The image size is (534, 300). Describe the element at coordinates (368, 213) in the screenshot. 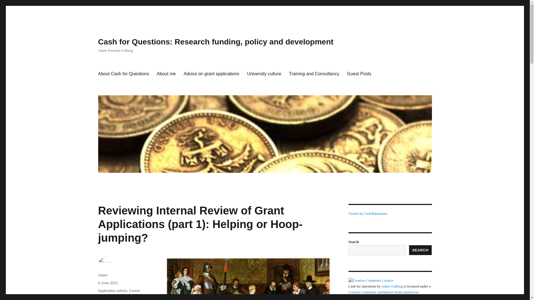

I see `Tweets by Cash4Questions` at that location.